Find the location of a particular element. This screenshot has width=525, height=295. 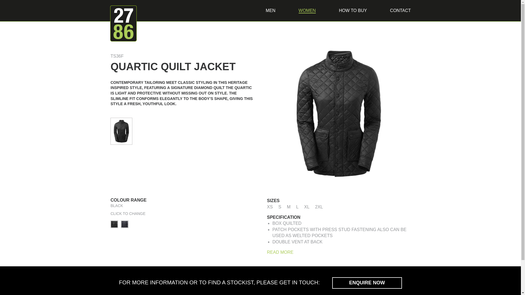

MEN is located at coordinates (271, 10).